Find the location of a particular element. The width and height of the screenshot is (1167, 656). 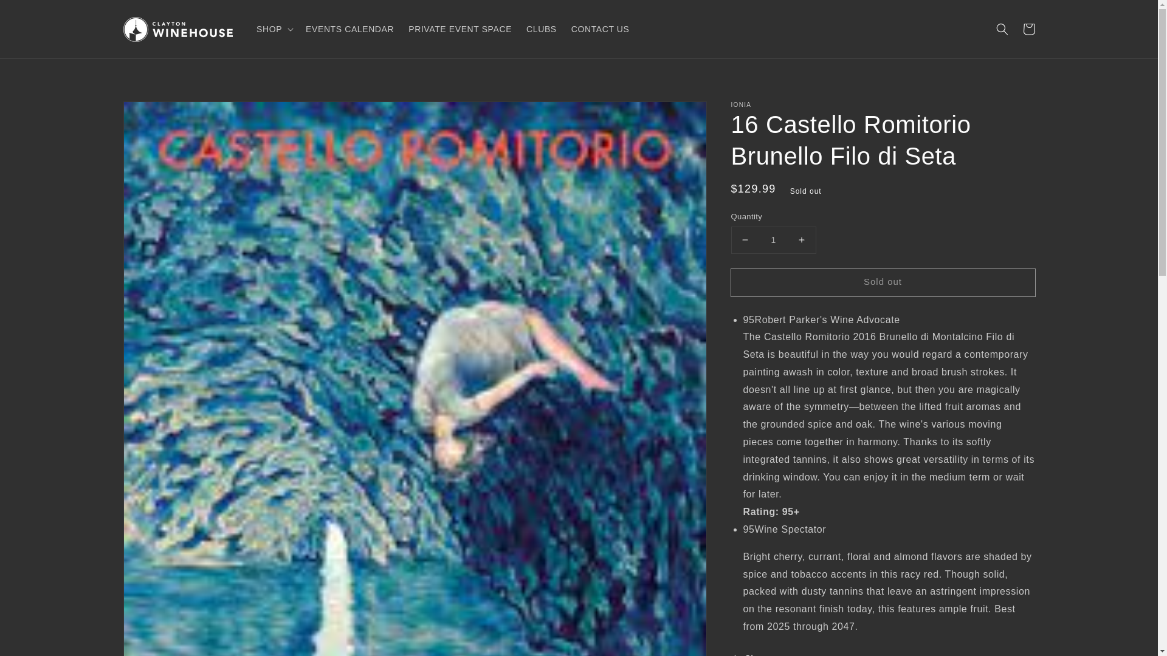

CONTACT US is located at coordinates (601, 29).